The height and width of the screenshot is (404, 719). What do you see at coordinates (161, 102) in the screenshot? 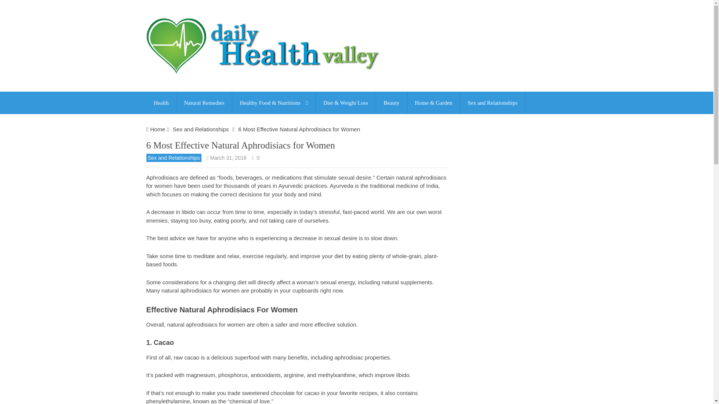
I see `Health` at bounding box center [161, 102].